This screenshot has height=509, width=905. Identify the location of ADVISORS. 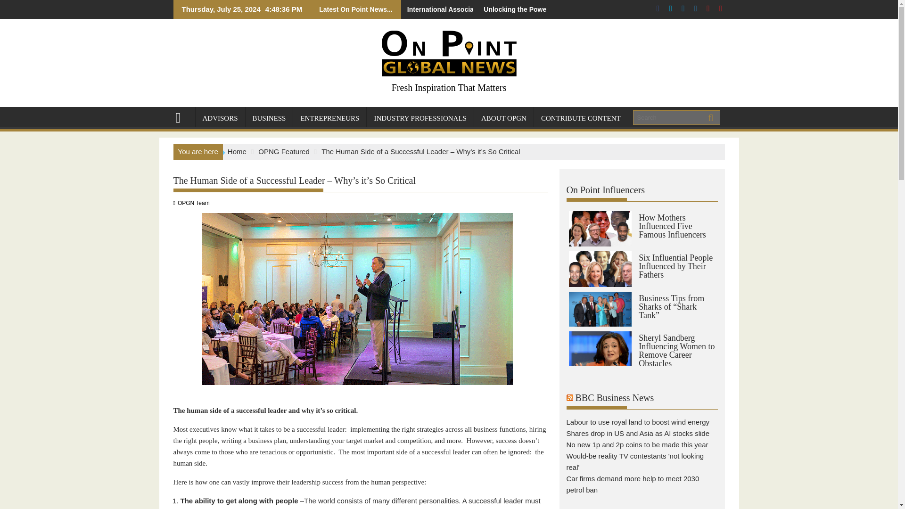
(220, 118).